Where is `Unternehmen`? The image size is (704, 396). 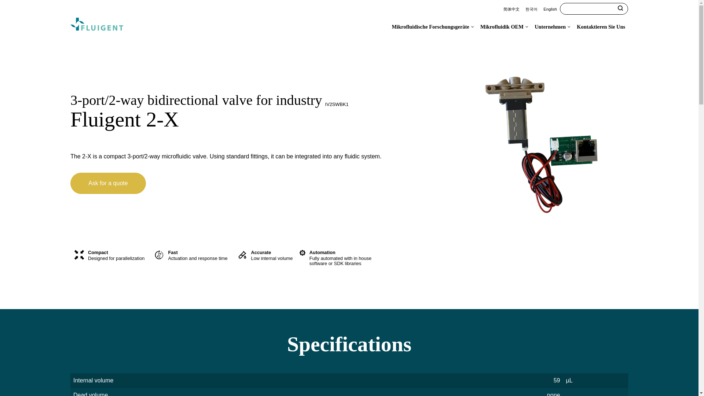 Unternehmen is located at coordinates (552, 26).